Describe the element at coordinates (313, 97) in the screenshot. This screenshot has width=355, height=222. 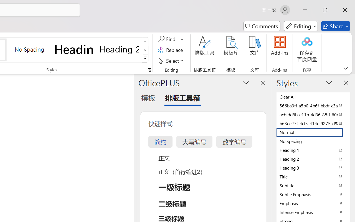
I see `Clear All` at that location.